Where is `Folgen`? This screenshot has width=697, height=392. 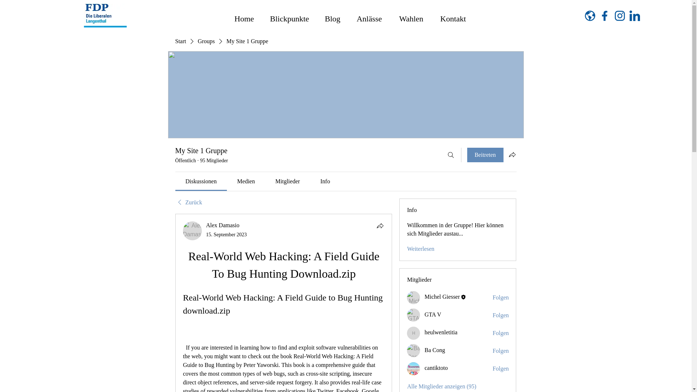 Folgen is located at coordinates (501, 351).